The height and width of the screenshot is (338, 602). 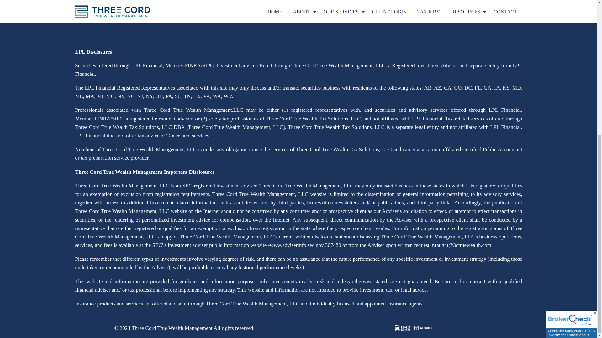 I want to click on 724-683-3450, so click(x=359, y=2).